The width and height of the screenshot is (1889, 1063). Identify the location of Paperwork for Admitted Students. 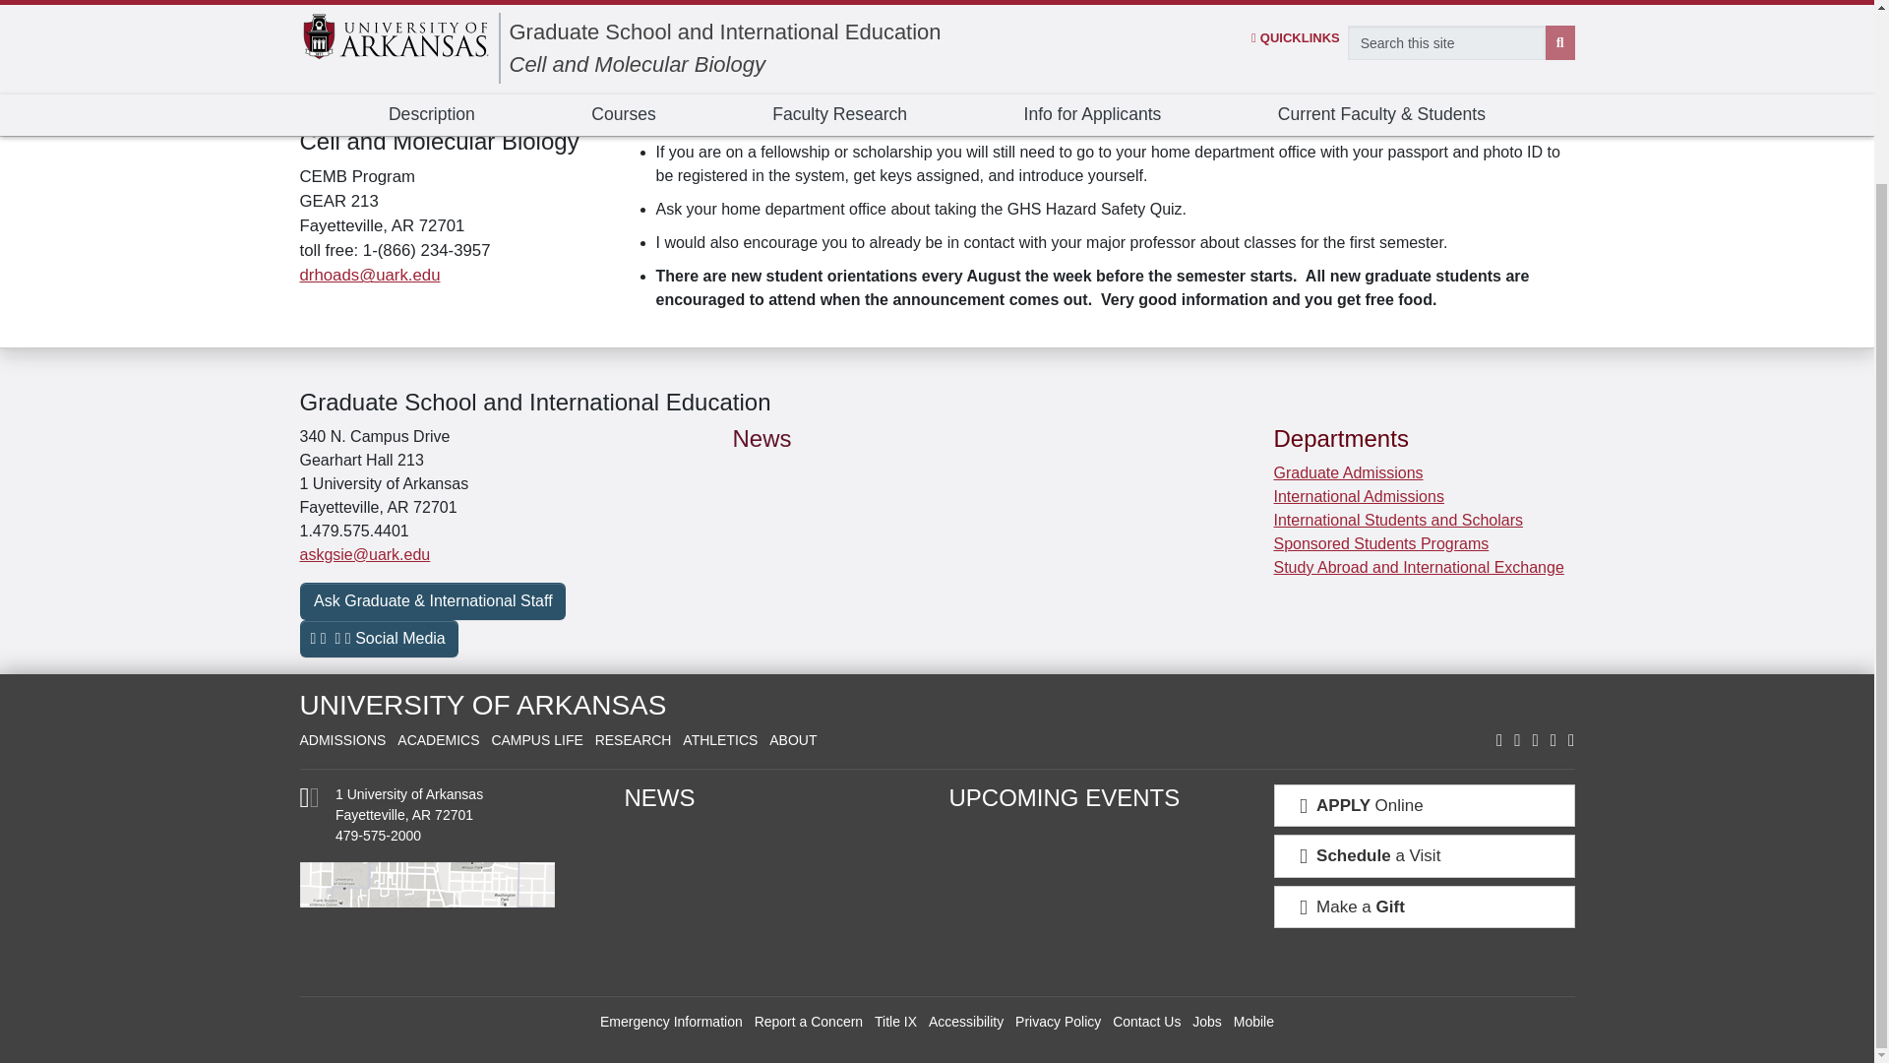
(441, 65).